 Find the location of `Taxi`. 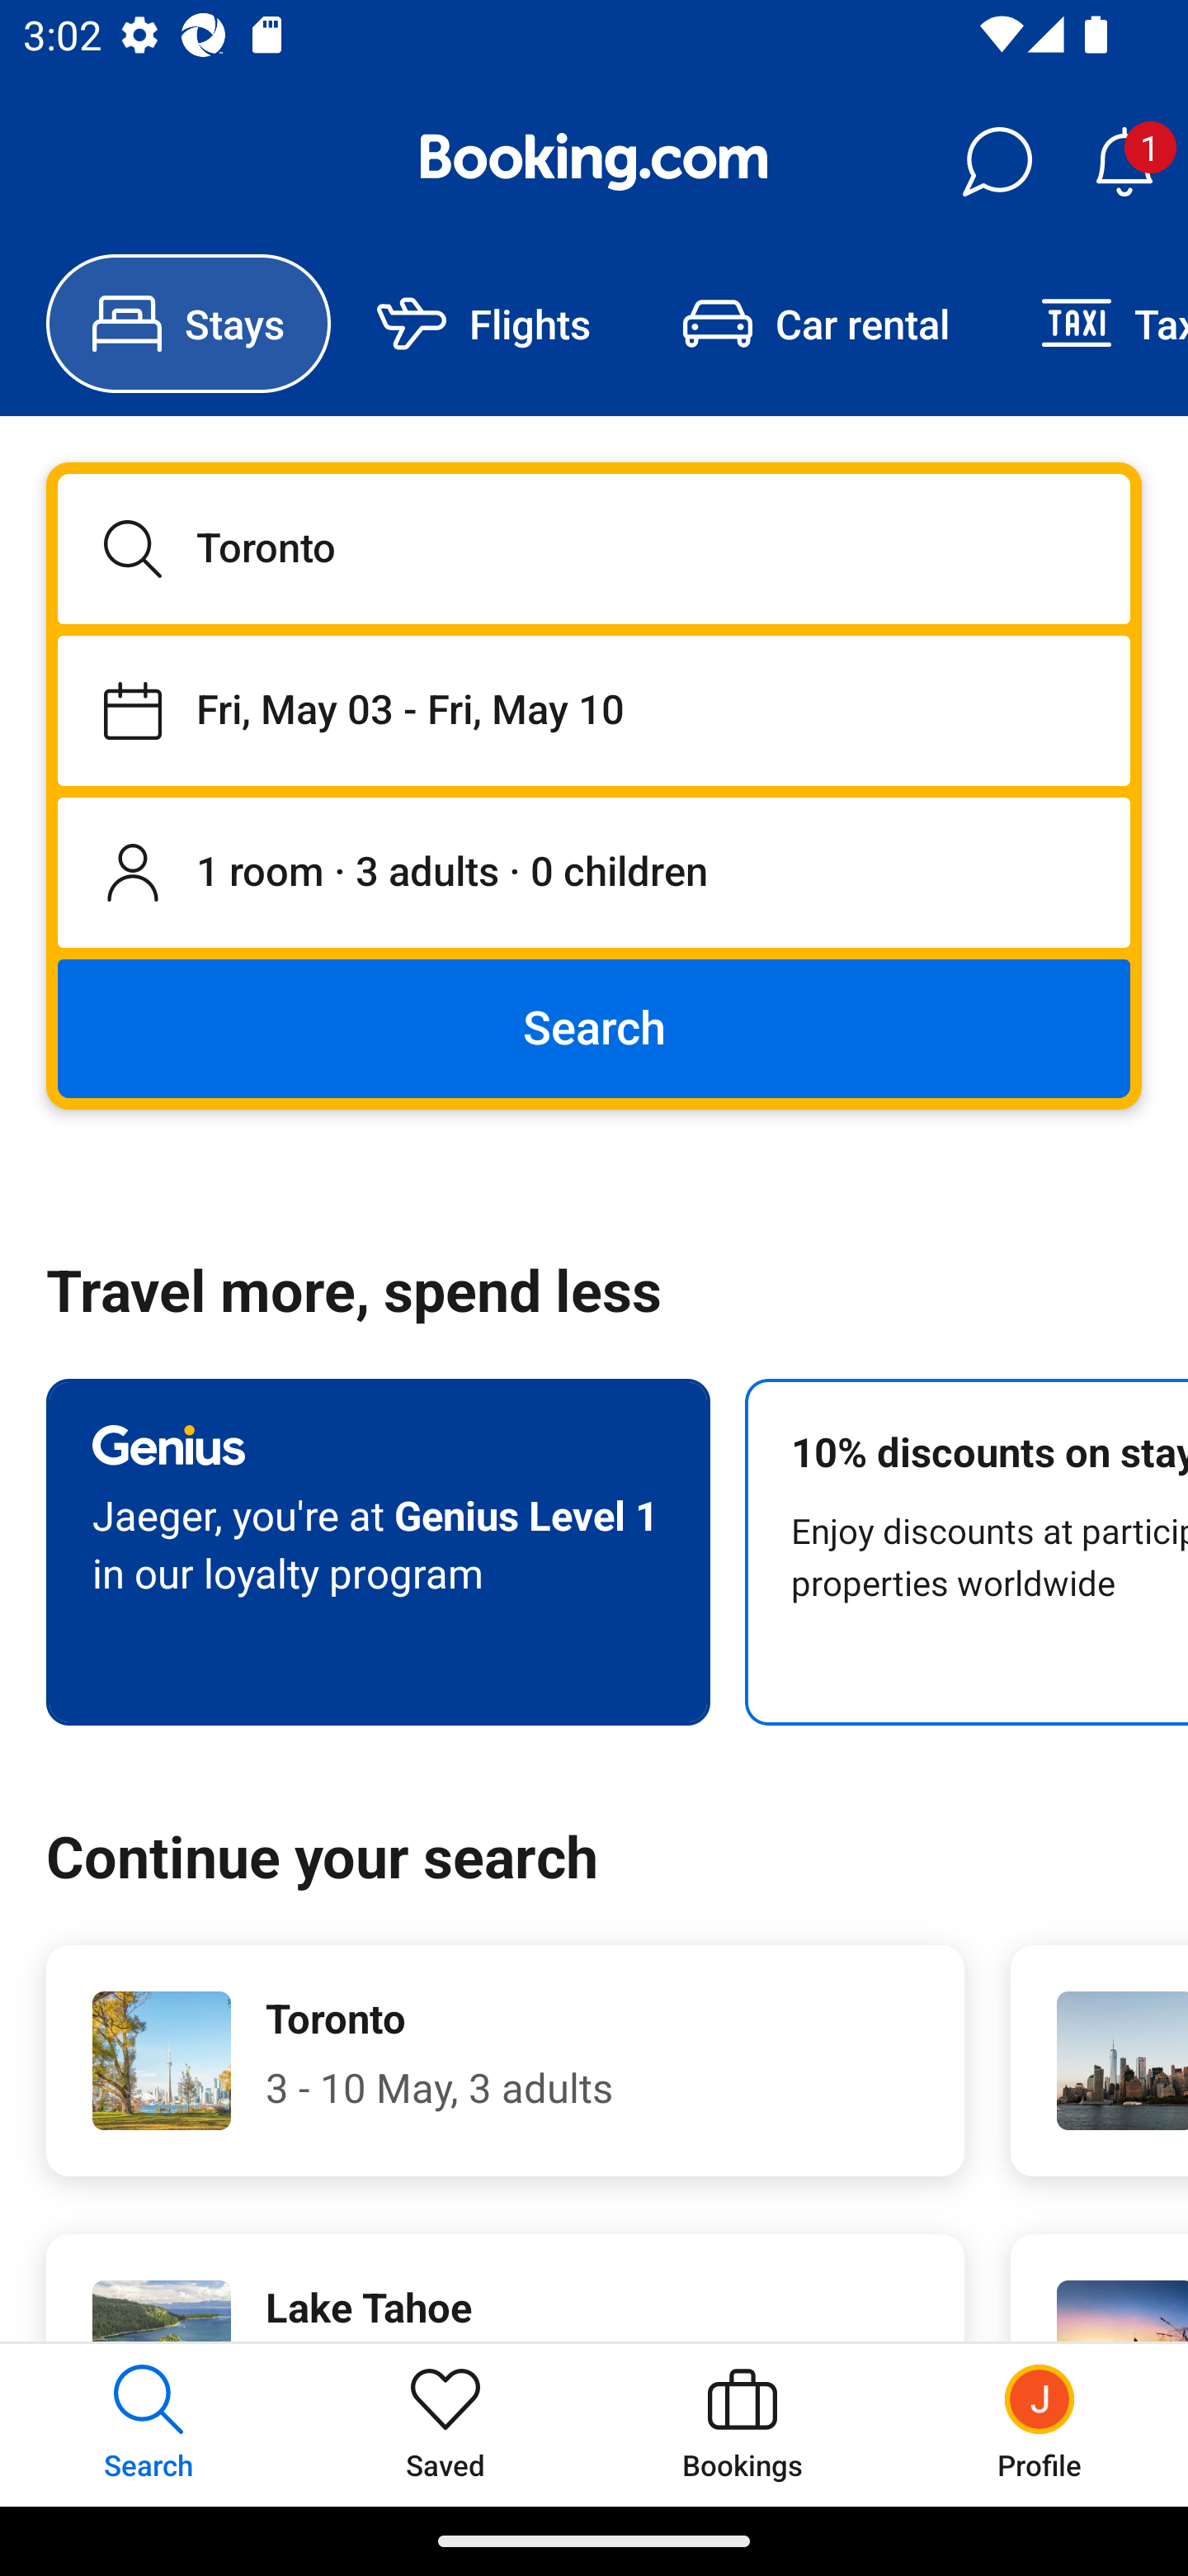

Taxi is located at coordinates (1091, 324).